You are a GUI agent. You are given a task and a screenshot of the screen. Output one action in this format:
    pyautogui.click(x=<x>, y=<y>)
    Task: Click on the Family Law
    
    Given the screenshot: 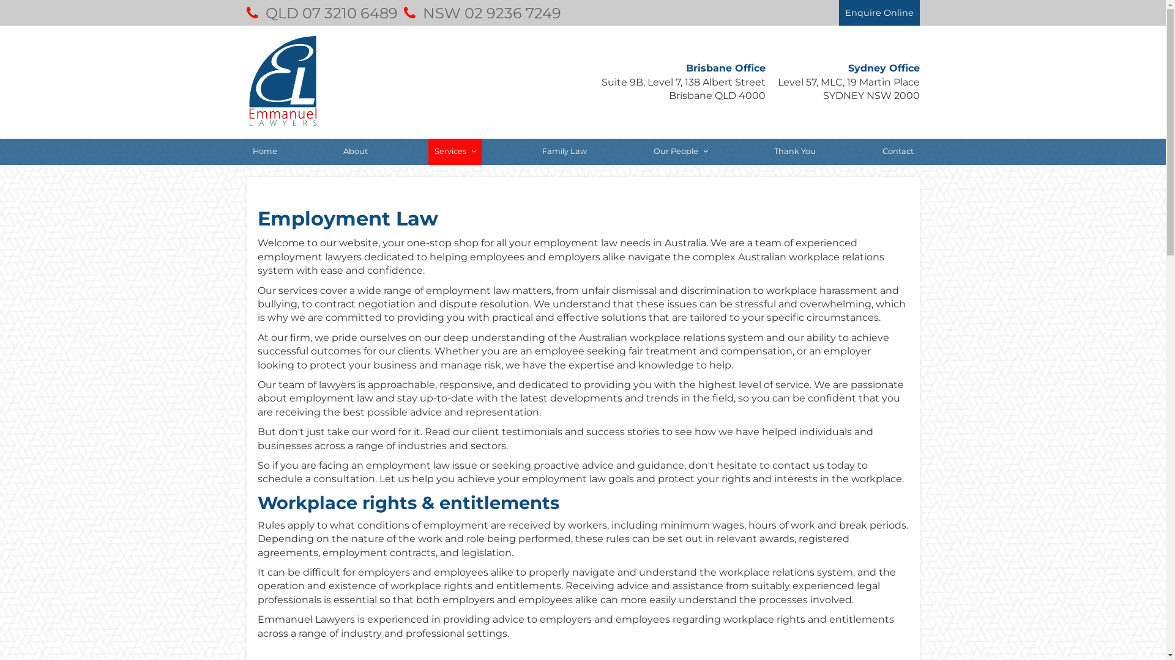 What is the action you would take?
    pyautogui.click(x=564, y=152)
    